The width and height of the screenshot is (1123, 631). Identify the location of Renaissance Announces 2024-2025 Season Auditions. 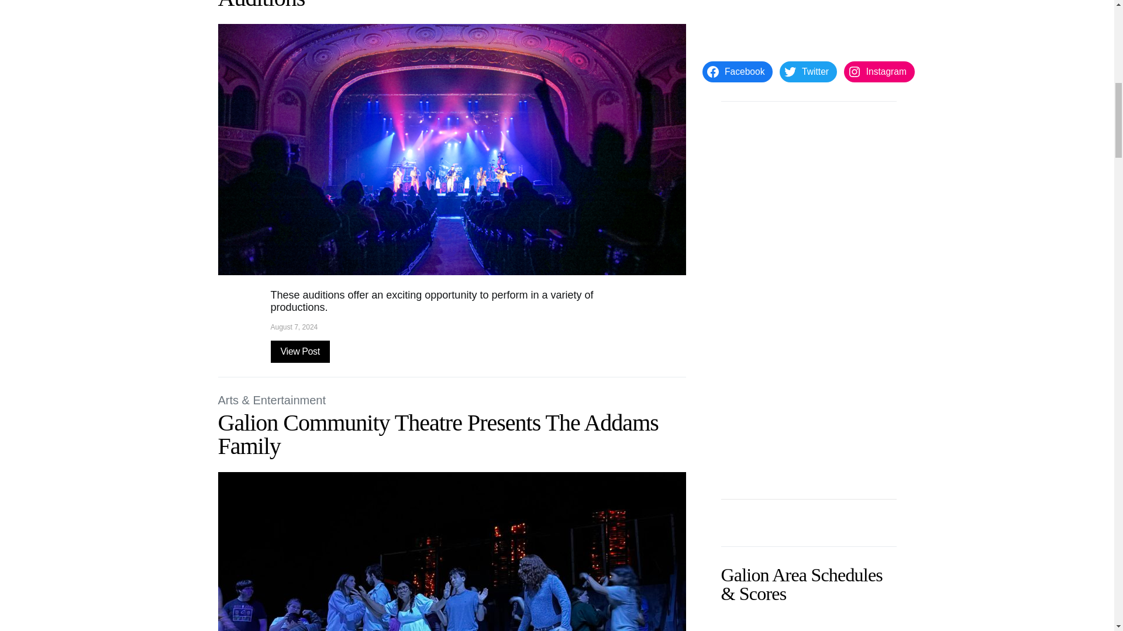
(408, 6).